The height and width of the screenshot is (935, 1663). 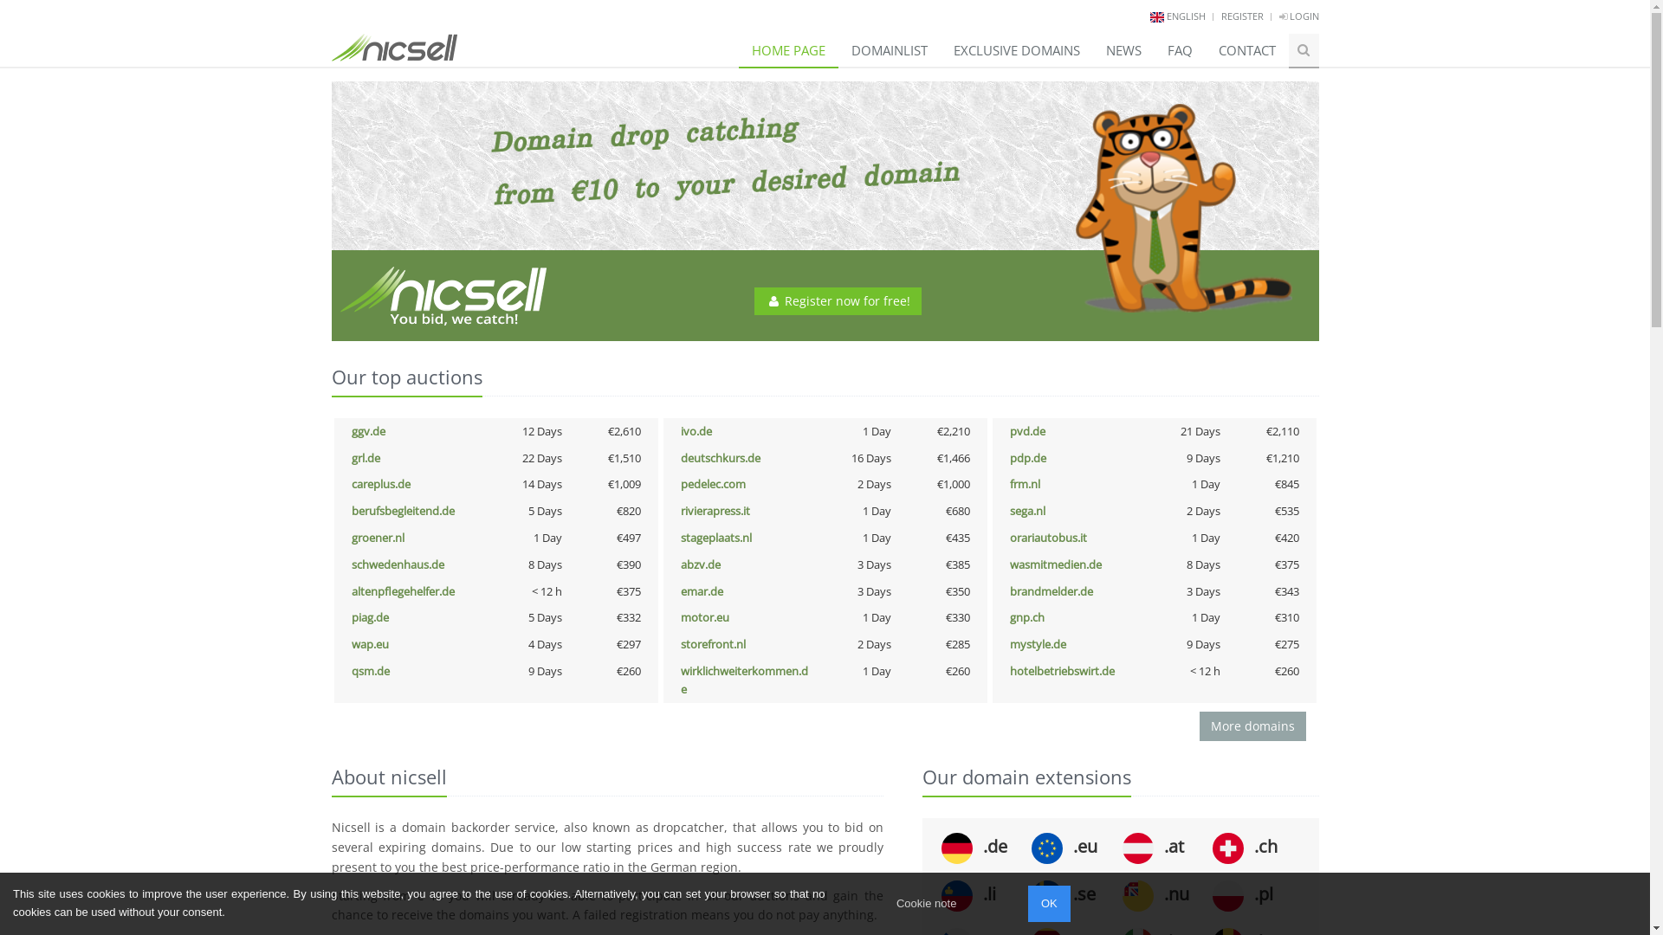 What do you see at coordinates (371, 671) in the screenshot?
I see `qsm.de` at bounding box center [371, 671].